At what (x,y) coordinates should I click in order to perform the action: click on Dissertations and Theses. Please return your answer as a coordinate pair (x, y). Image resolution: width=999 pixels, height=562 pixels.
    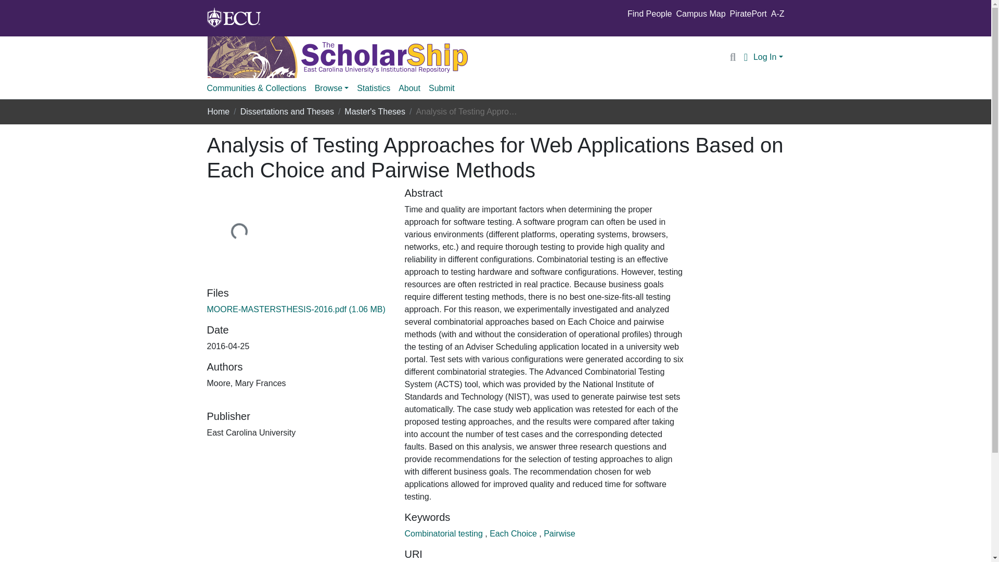
    Looking at the image, I should click on (287, 111).